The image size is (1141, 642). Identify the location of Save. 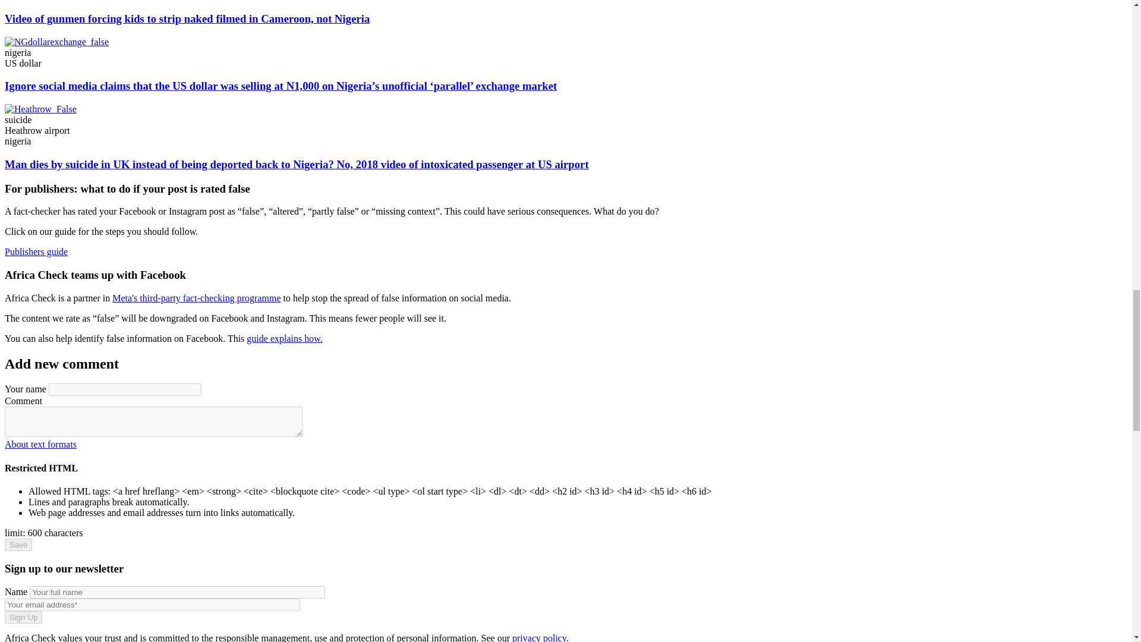
(18, 545).